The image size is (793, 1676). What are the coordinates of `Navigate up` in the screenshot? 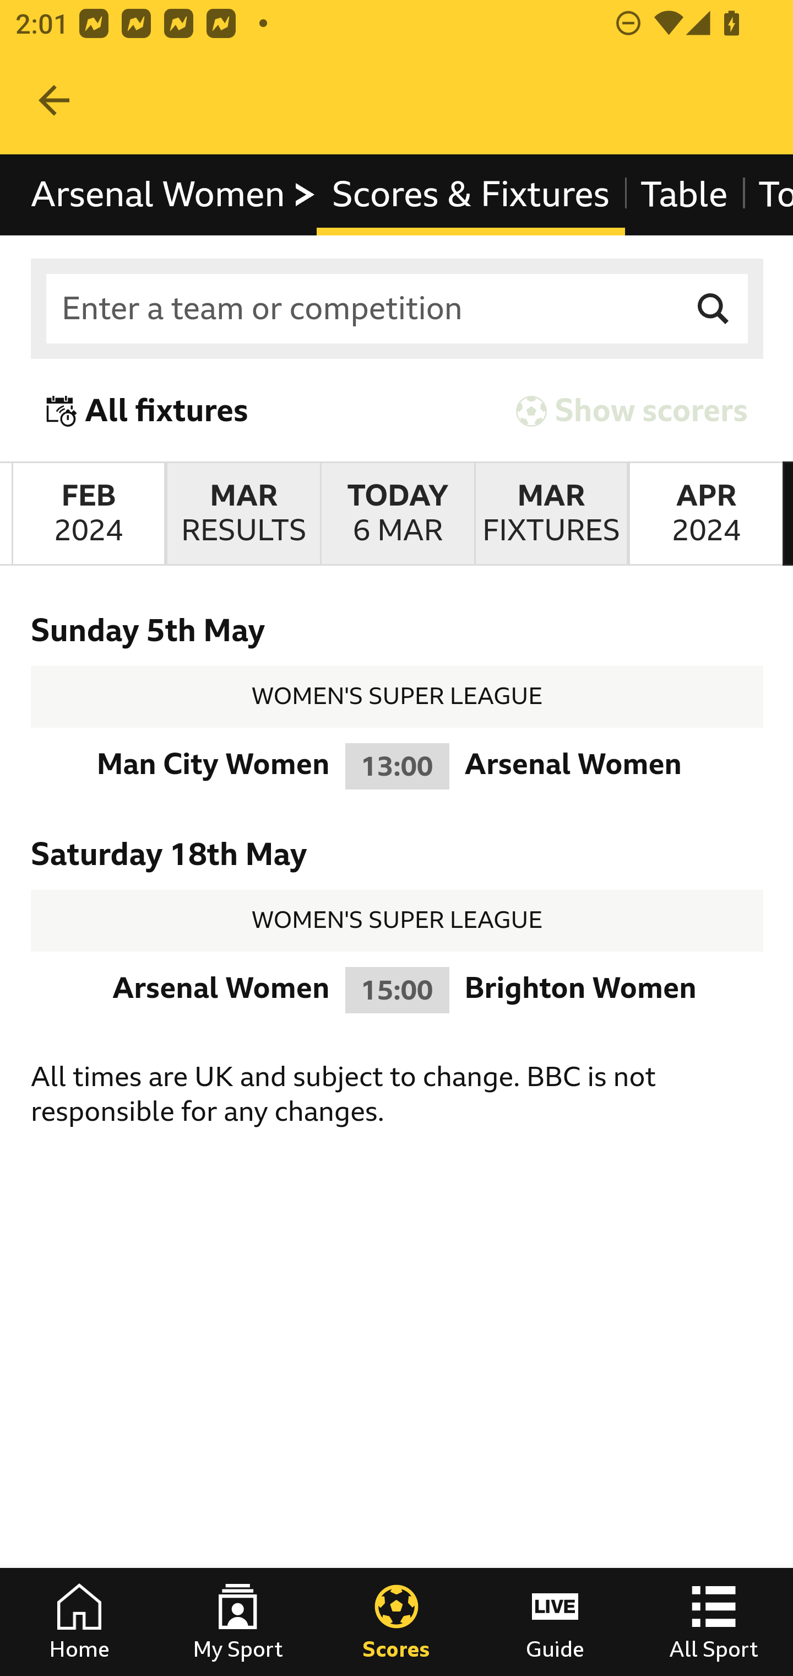 It's located at (54, 100).